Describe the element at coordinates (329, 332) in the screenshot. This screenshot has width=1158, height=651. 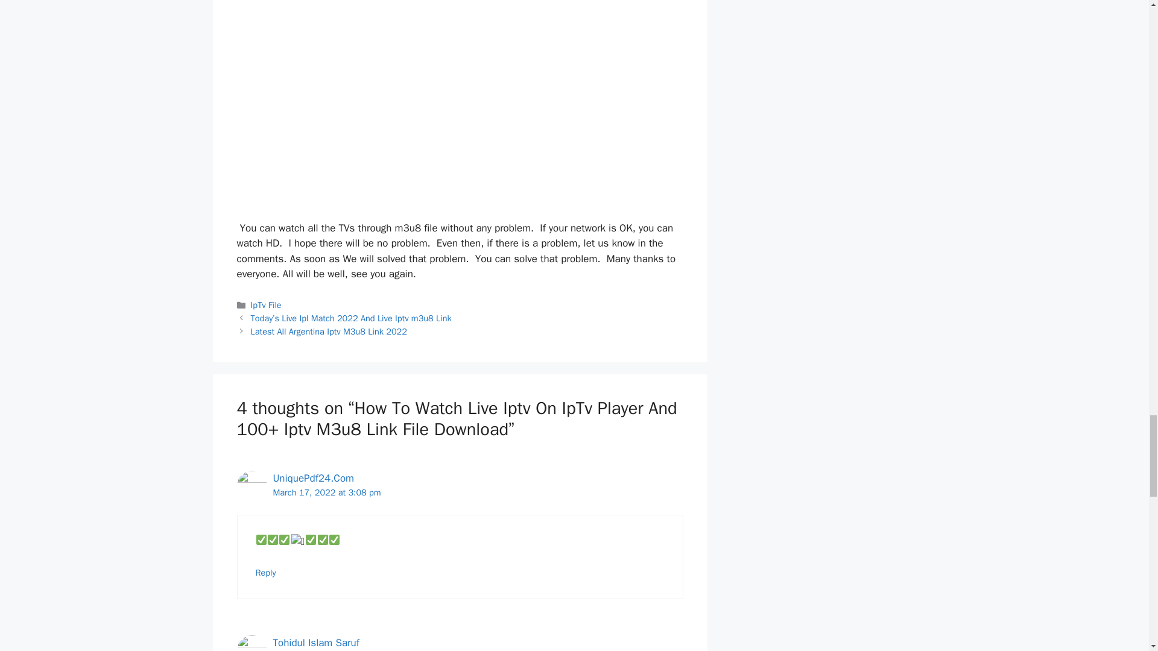
I see `Latest All Argentina Iptv M3u8 Link 2022` at that location.